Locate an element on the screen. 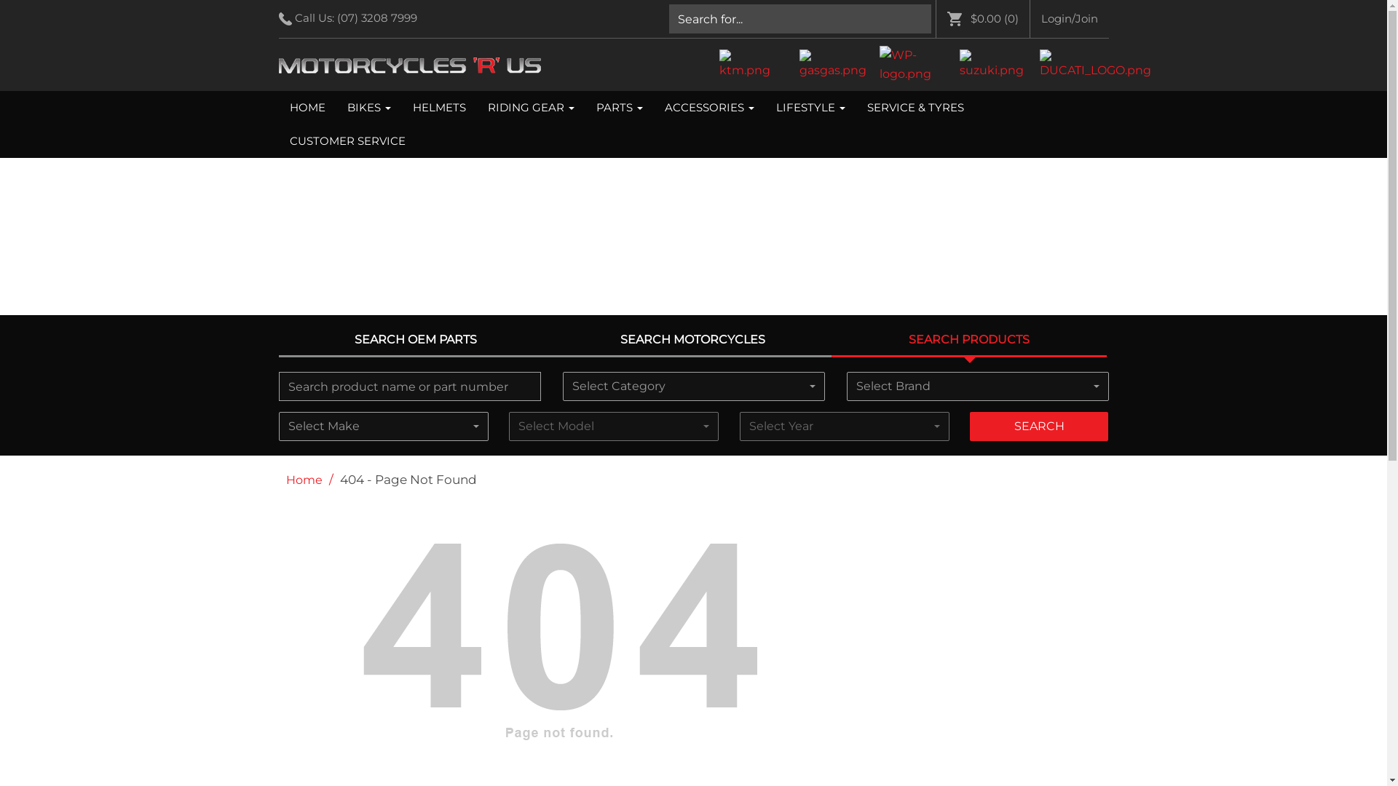  Home is located at coordinates (304, 480).